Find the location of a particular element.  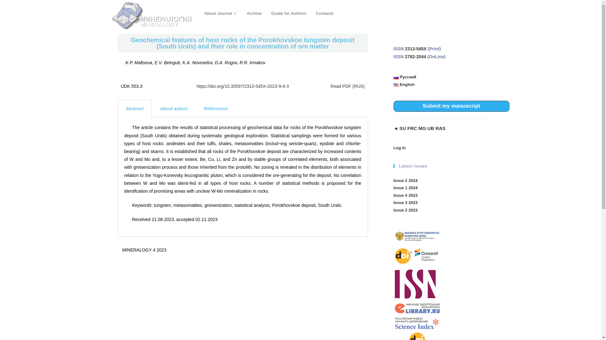

Issue 1 2024 is located at coordinates (405, 188).